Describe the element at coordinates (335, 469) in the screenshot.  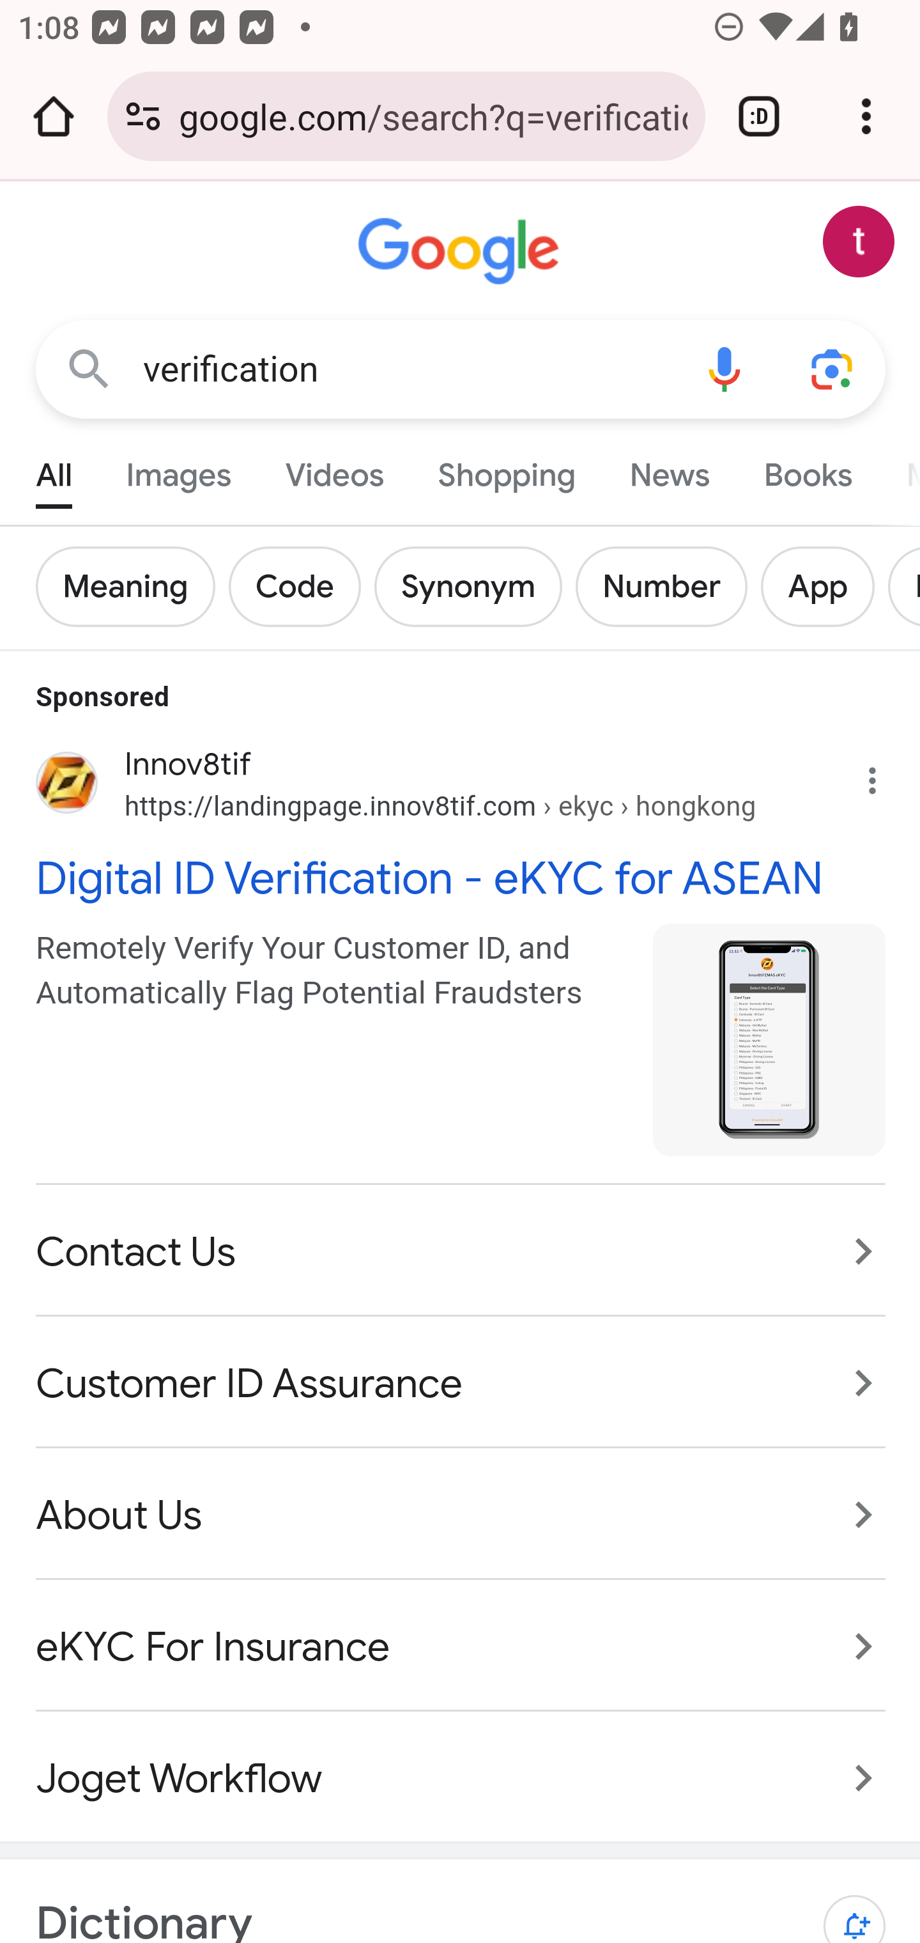
I see `Videos` at that location.